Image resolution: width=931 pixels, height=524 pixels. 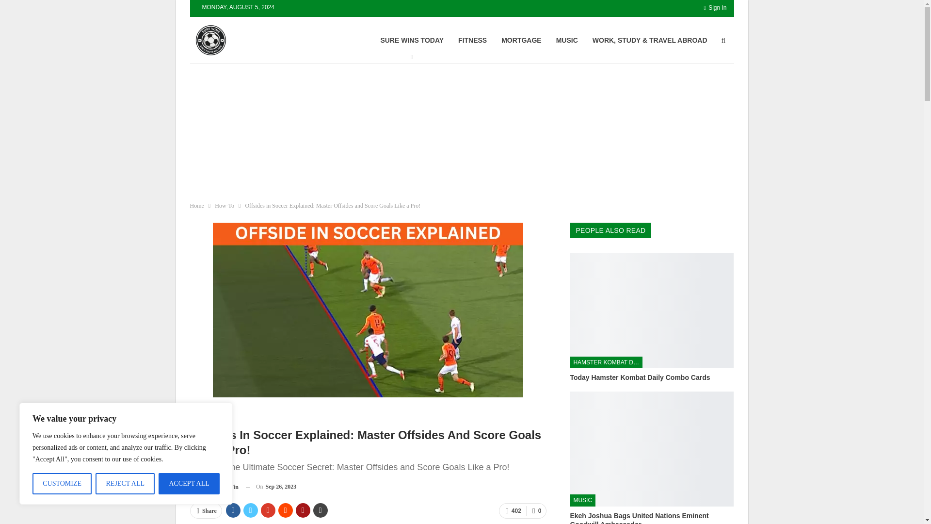 I want to click on FITNESS, so click(x=472, y=40).